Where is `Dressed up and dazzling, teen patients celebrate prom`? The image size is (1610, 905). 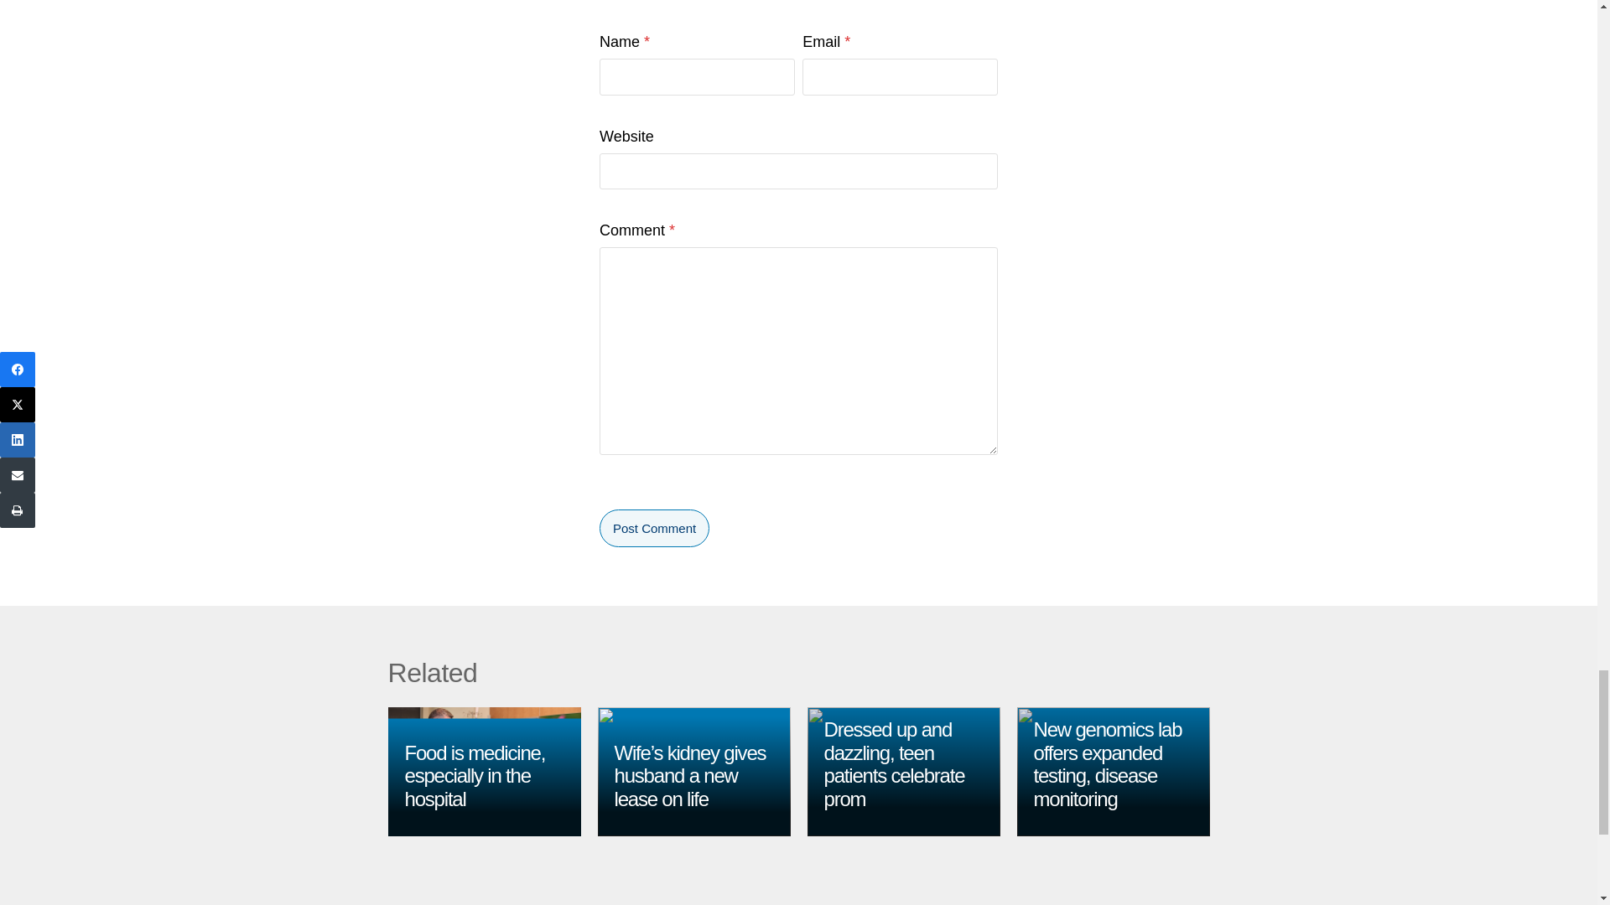 Dressed up and dazzling, teen patients celebrate prom is located at coordinates (894, 764).